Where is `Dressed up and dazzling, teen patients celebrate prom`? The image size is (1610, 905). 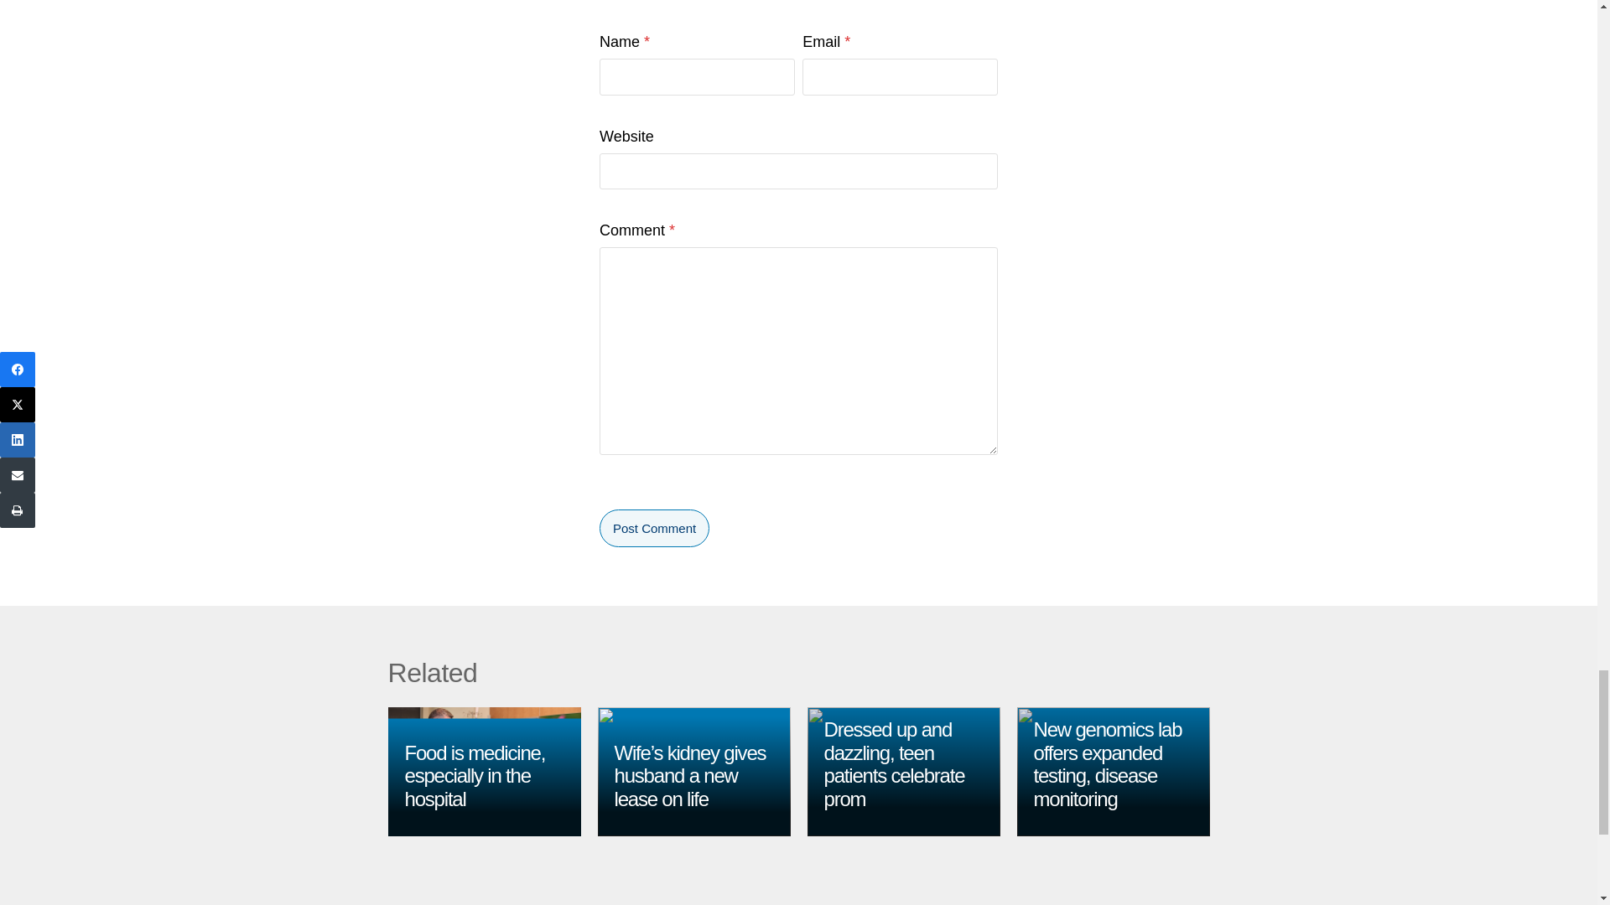 Dressed up and dazzling, teen patients celebrate prom is located at coordinates (894, 764).